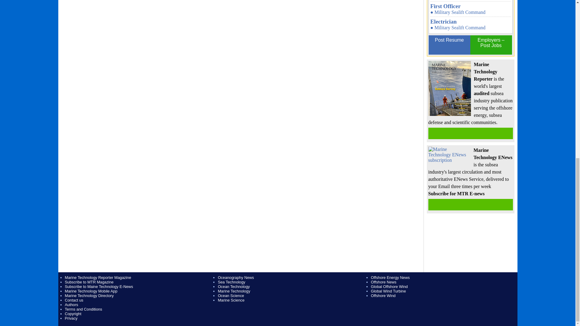 The width and height of the screenshot is (580, 326). What do you see at coordinates (83, 309) in the screenshot?
I see `Terms and Conditions` at bounding box center [83, 309].